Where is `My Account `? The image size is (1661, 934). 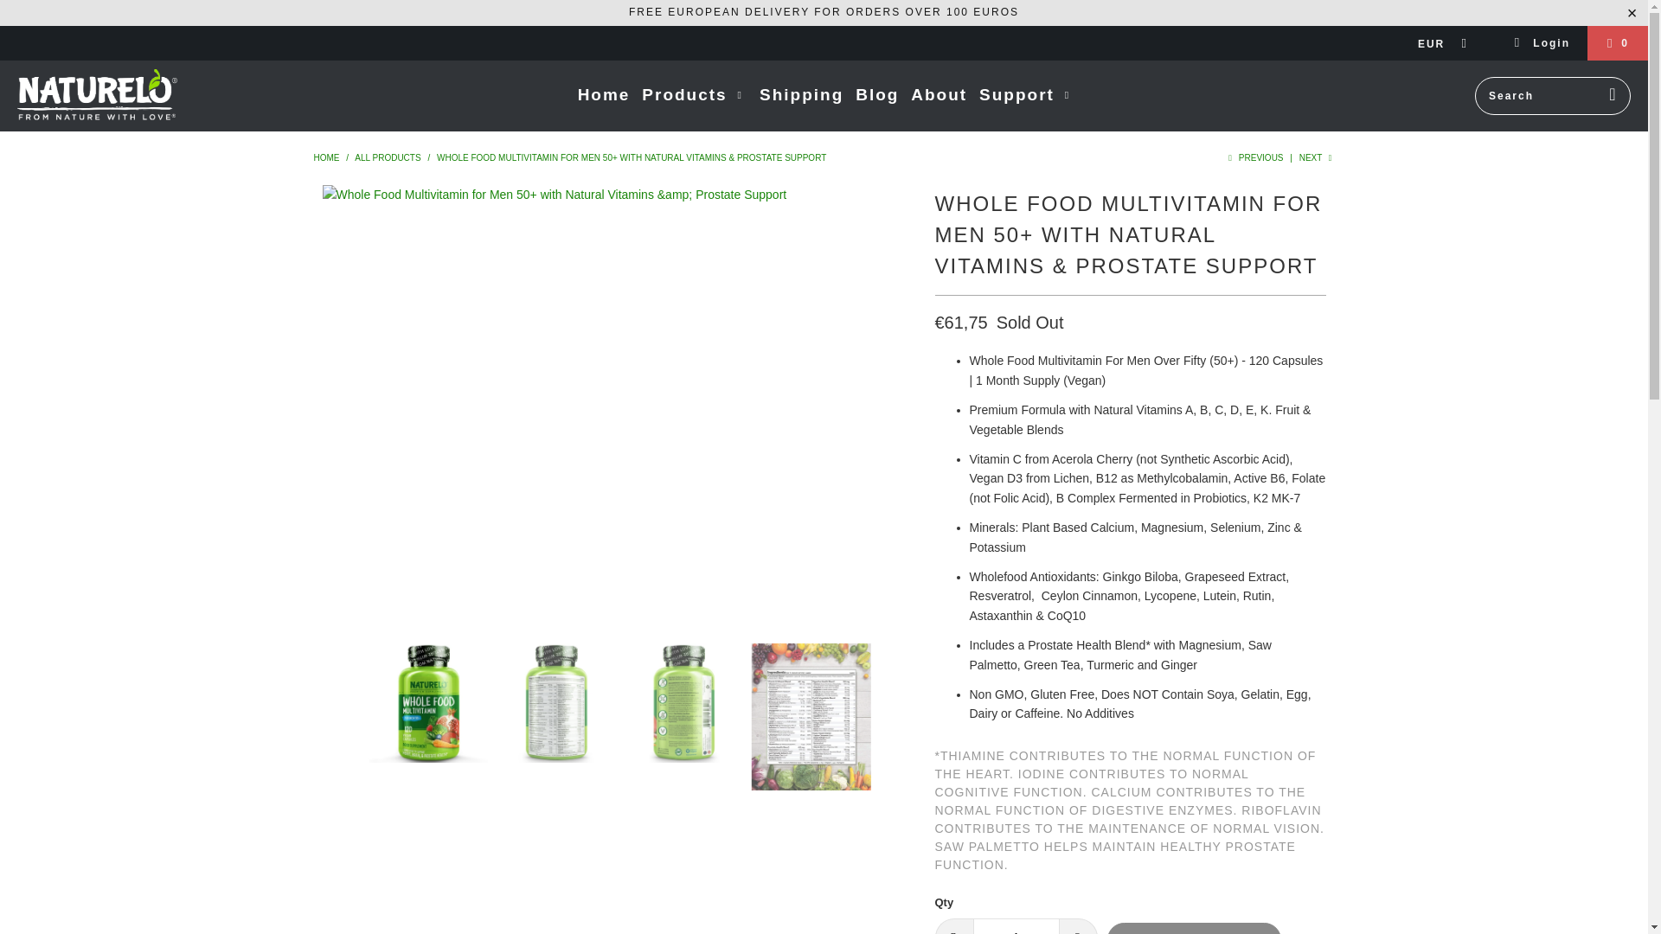 My Account  is located at coordinates (1542, 43).